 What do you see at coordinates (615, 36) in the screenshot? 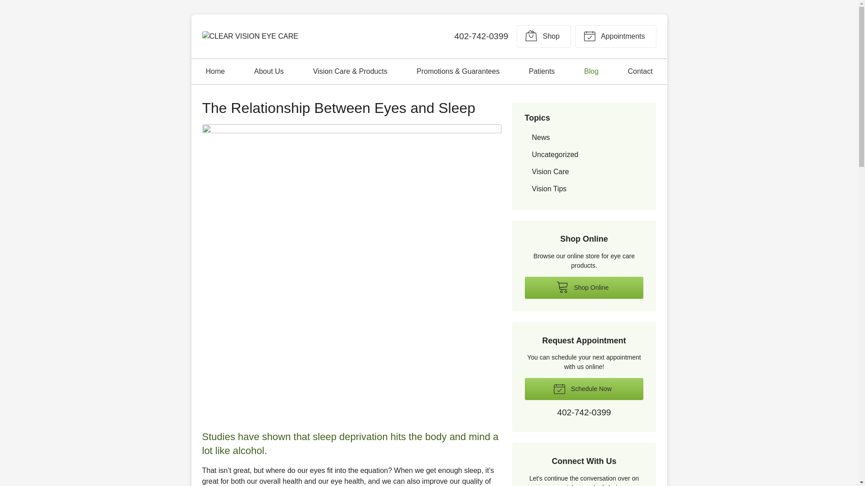
I see `Request Appointment` at bounding box center [615, 36].